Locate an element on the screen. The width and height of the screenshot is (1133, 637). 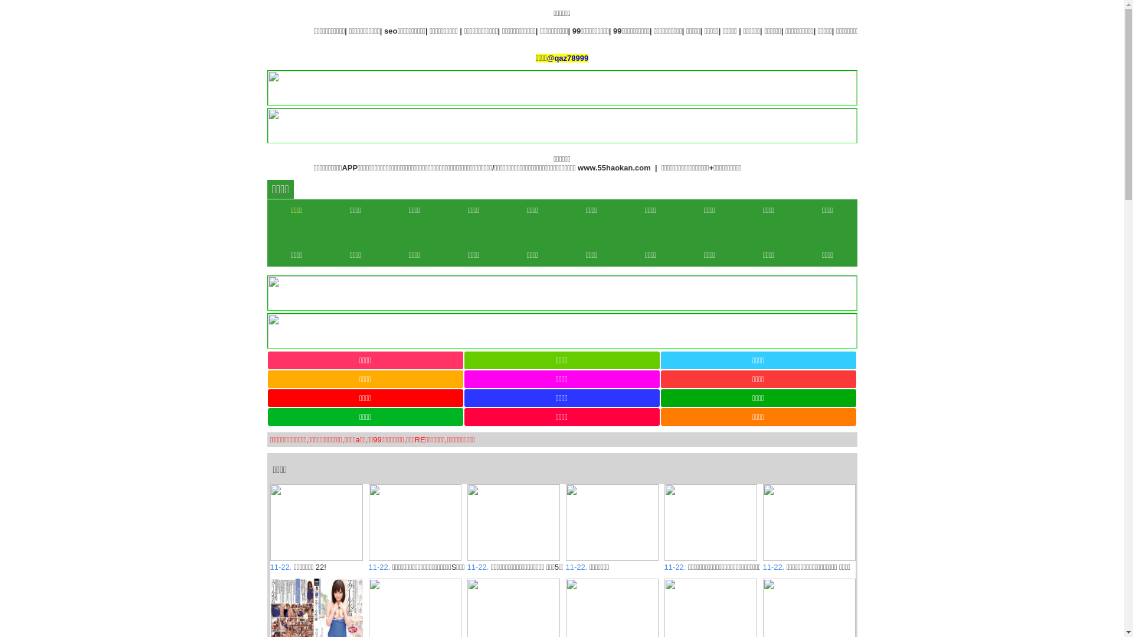
| is located at coordinates (796, 31).